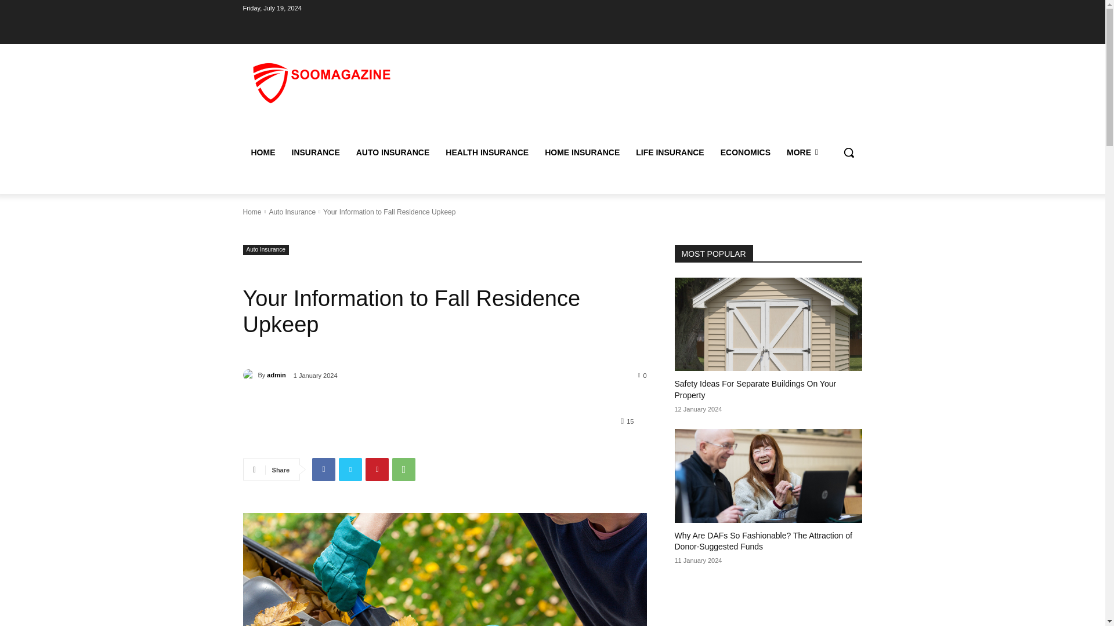  I want to click on HOME INSURANCE, so click(583, 152).